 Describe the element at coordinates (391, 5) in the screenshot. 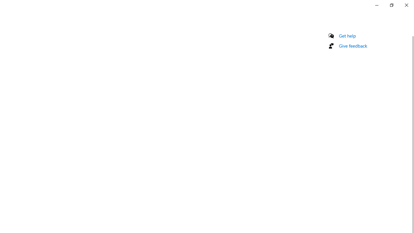

I see `Restore Settings` at that location.